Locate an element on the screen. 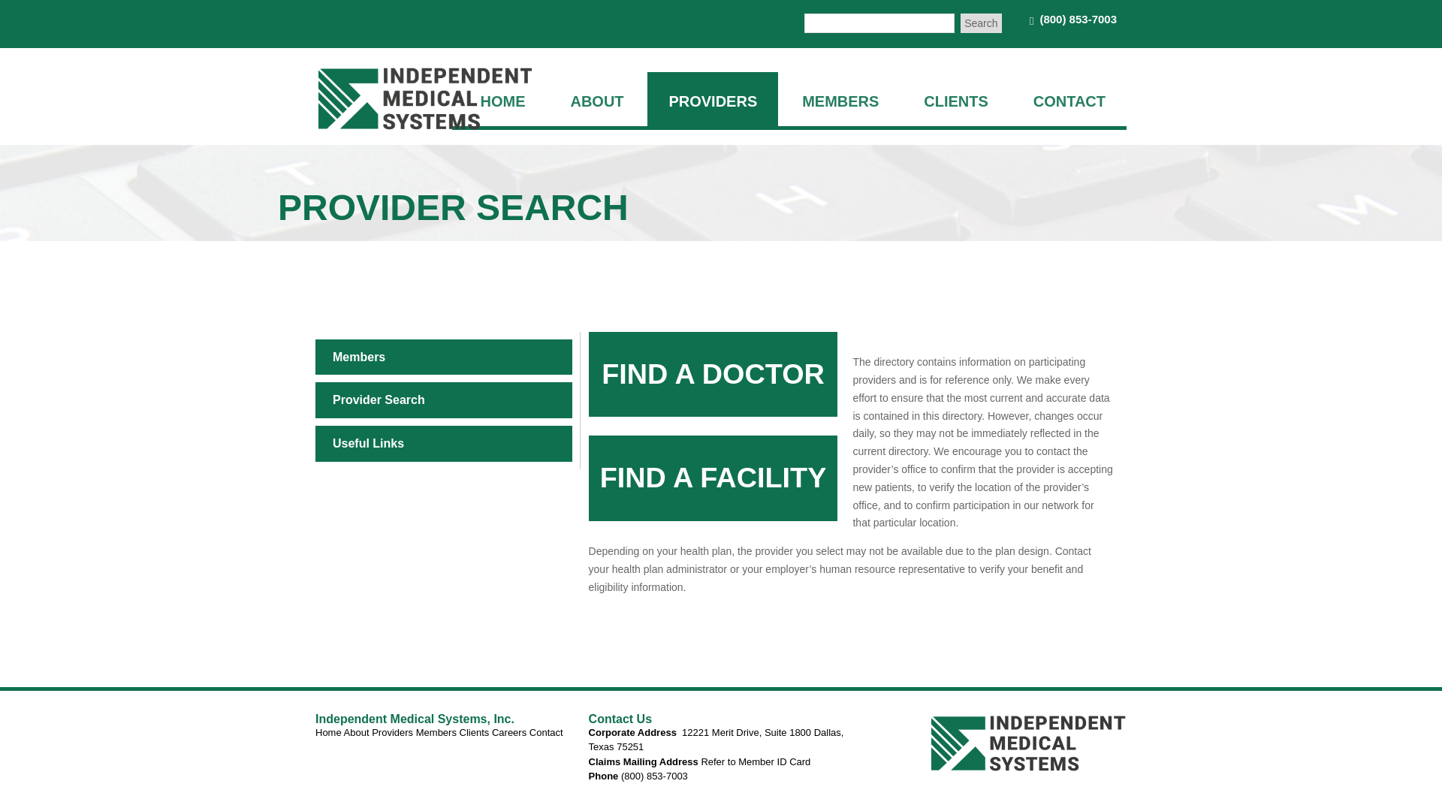 The height and width of the screenshot is (811, 1442). Providers is located at coordinates (392, 731).